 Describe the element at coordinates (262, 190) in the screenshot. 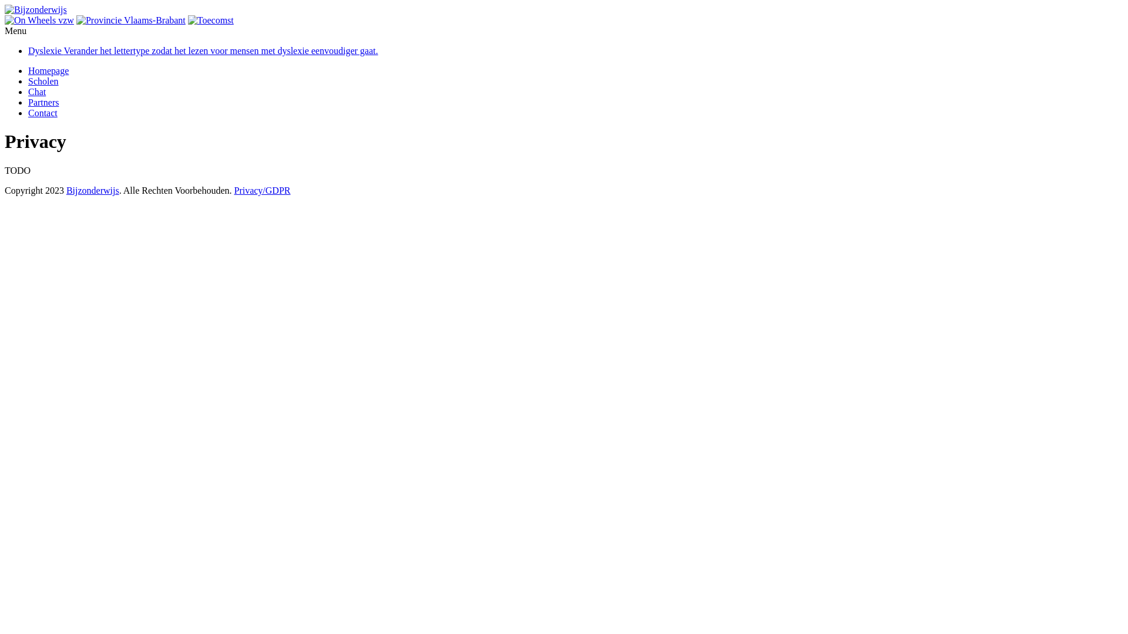

I see `Privacy/GDPR` at that location.